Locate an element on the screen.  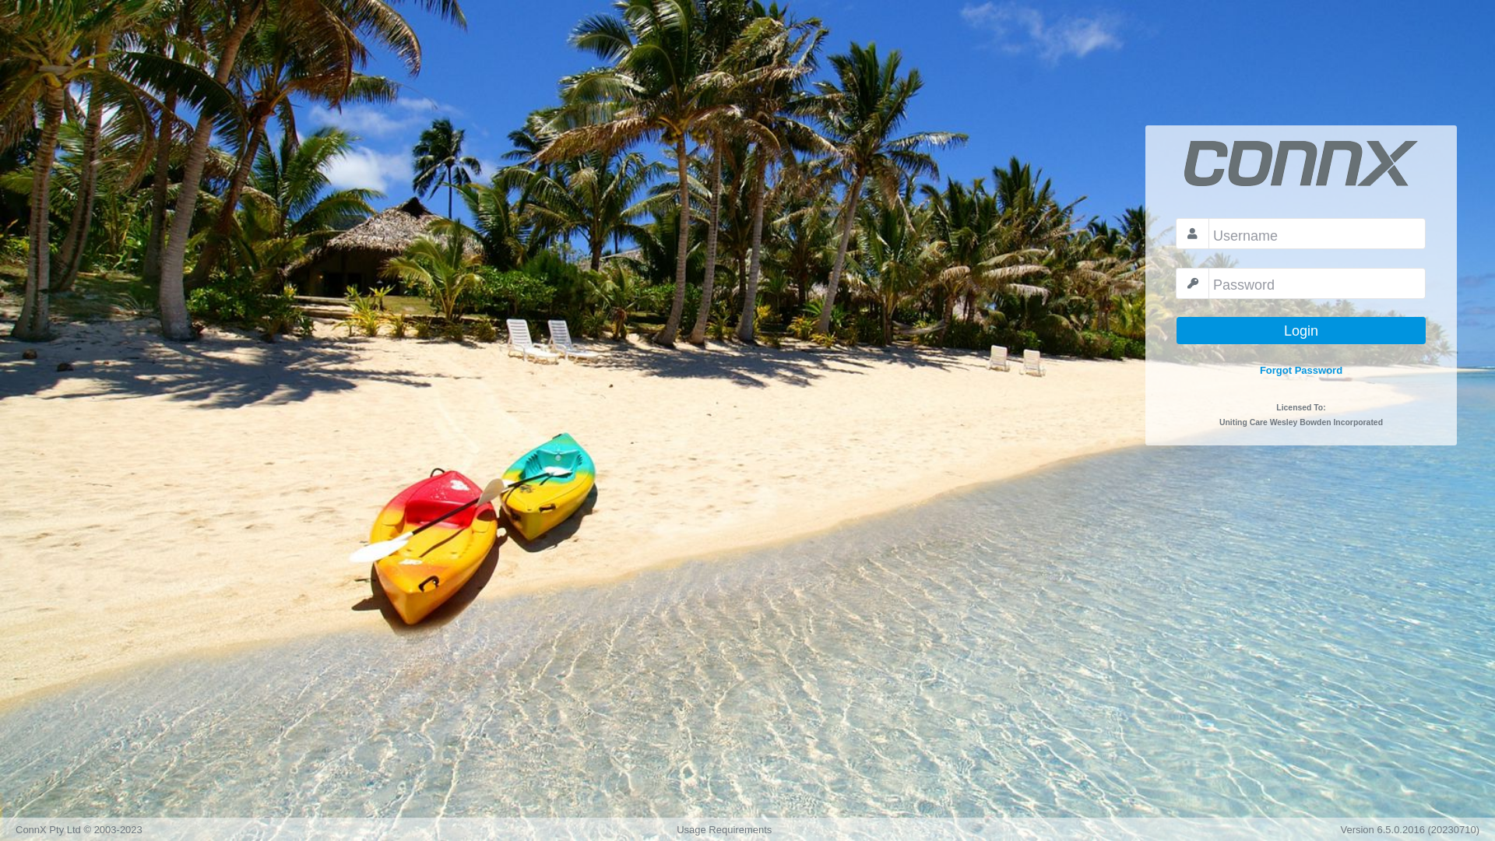
Login is located at coordinates (1301, 330).